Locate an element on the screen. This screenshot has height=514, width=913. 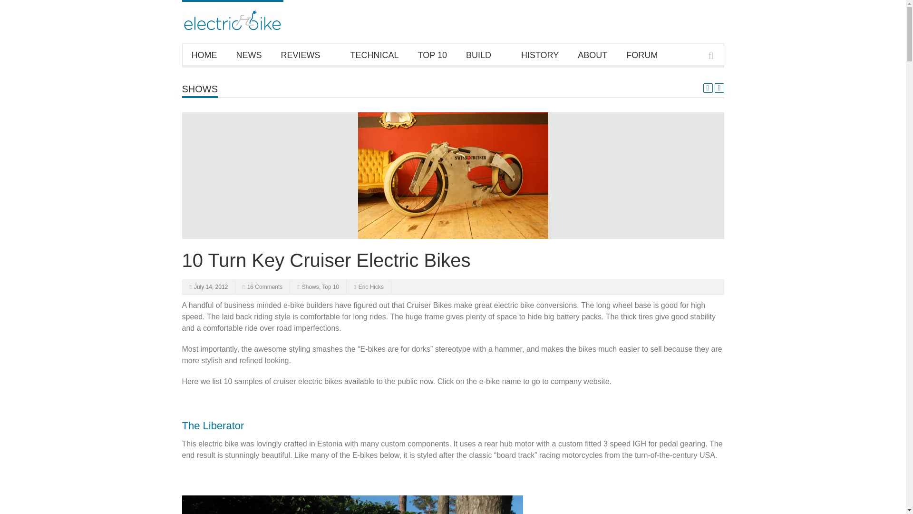
TECHNICAL is located at coordinates (374, 54).